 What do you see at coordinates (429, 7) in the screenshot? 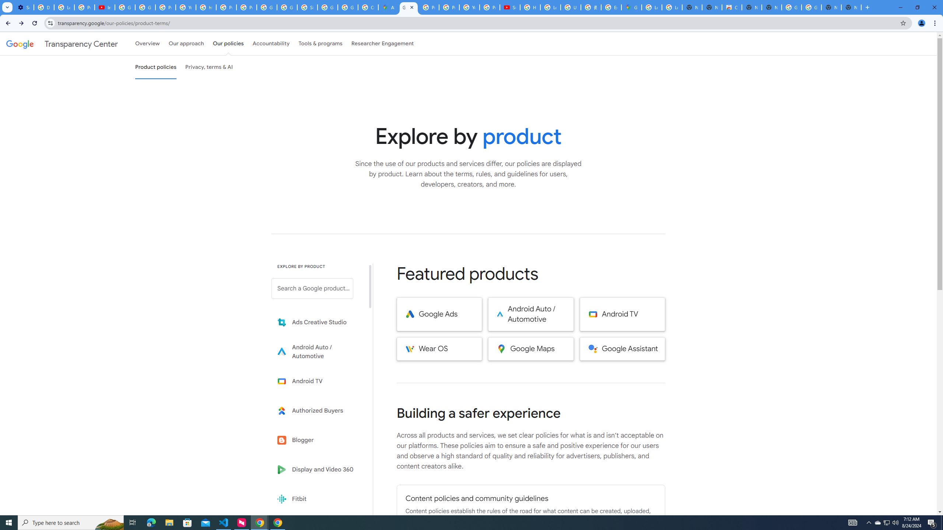
I see `Privacy Help Center - Policies Help` at bounding box center [429, 7].